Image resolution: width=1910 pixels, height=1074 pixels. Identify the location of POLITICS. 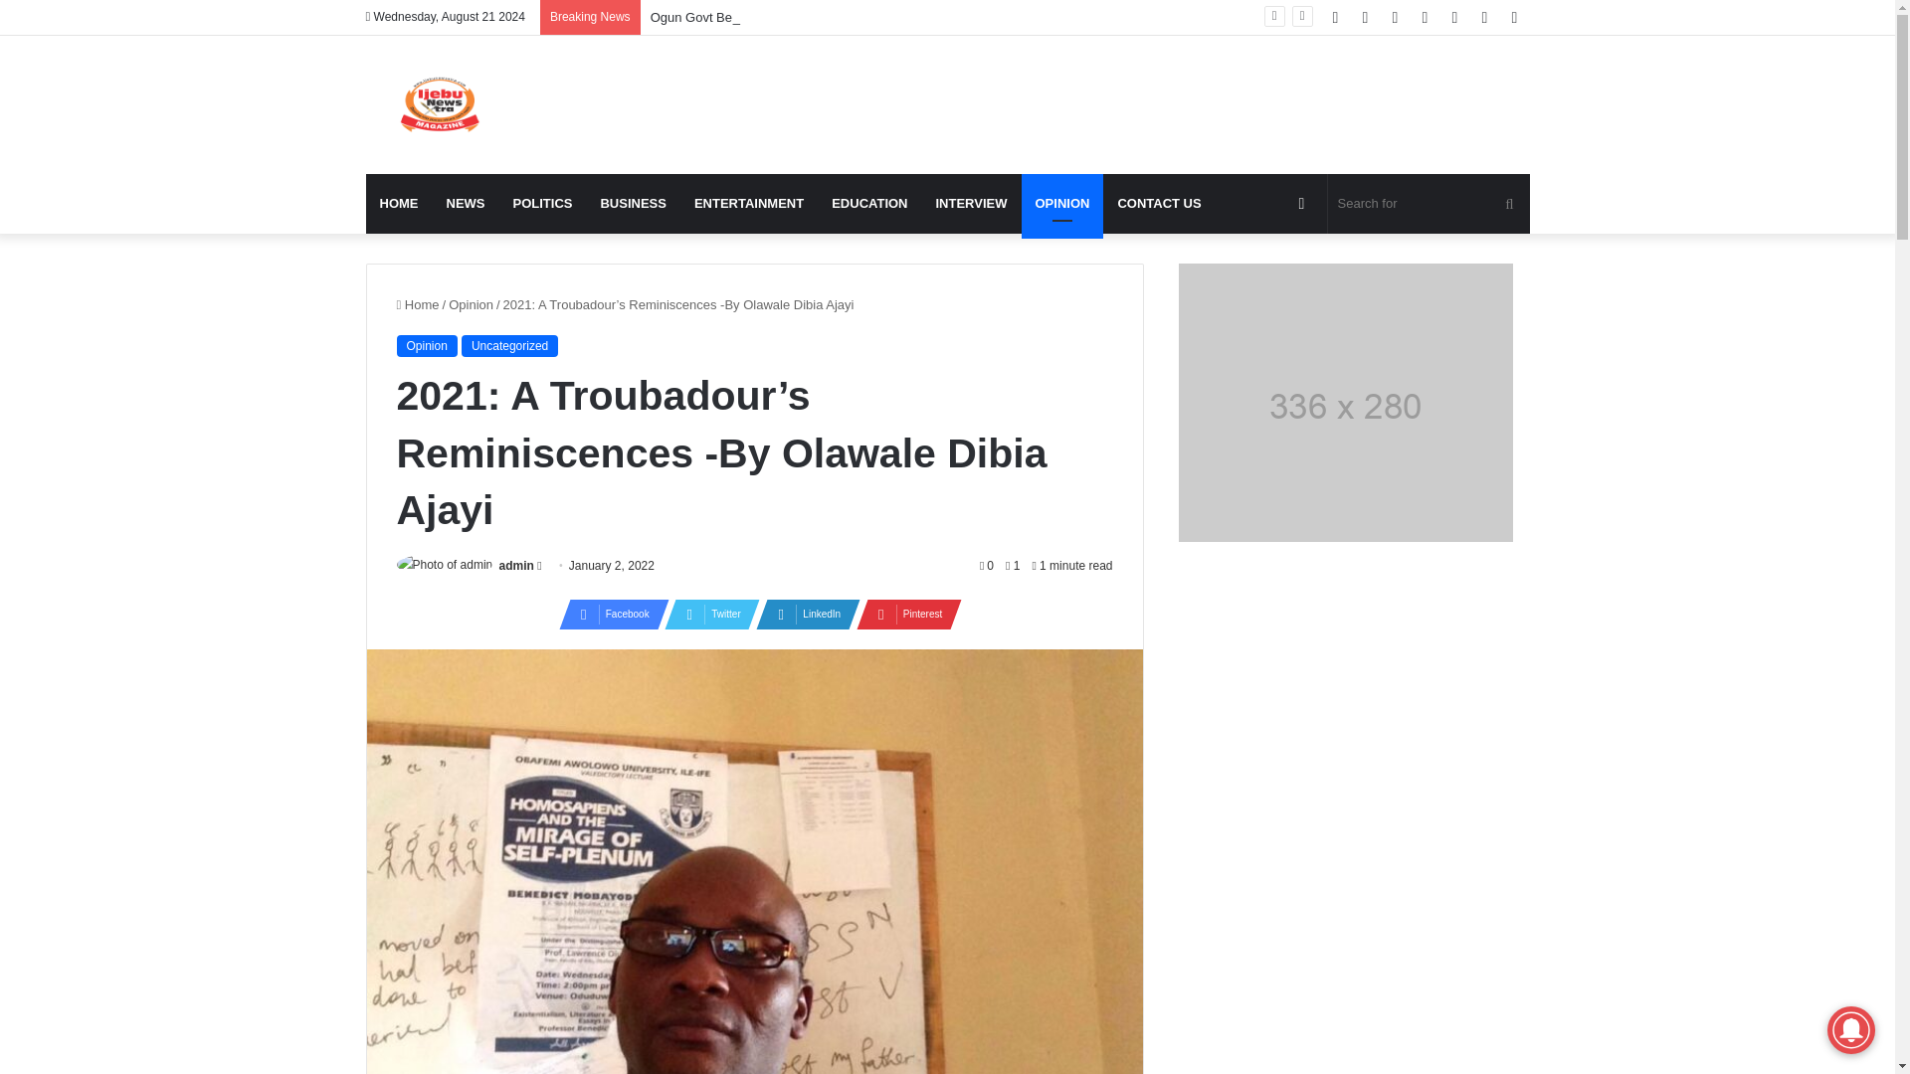
(542, 203).